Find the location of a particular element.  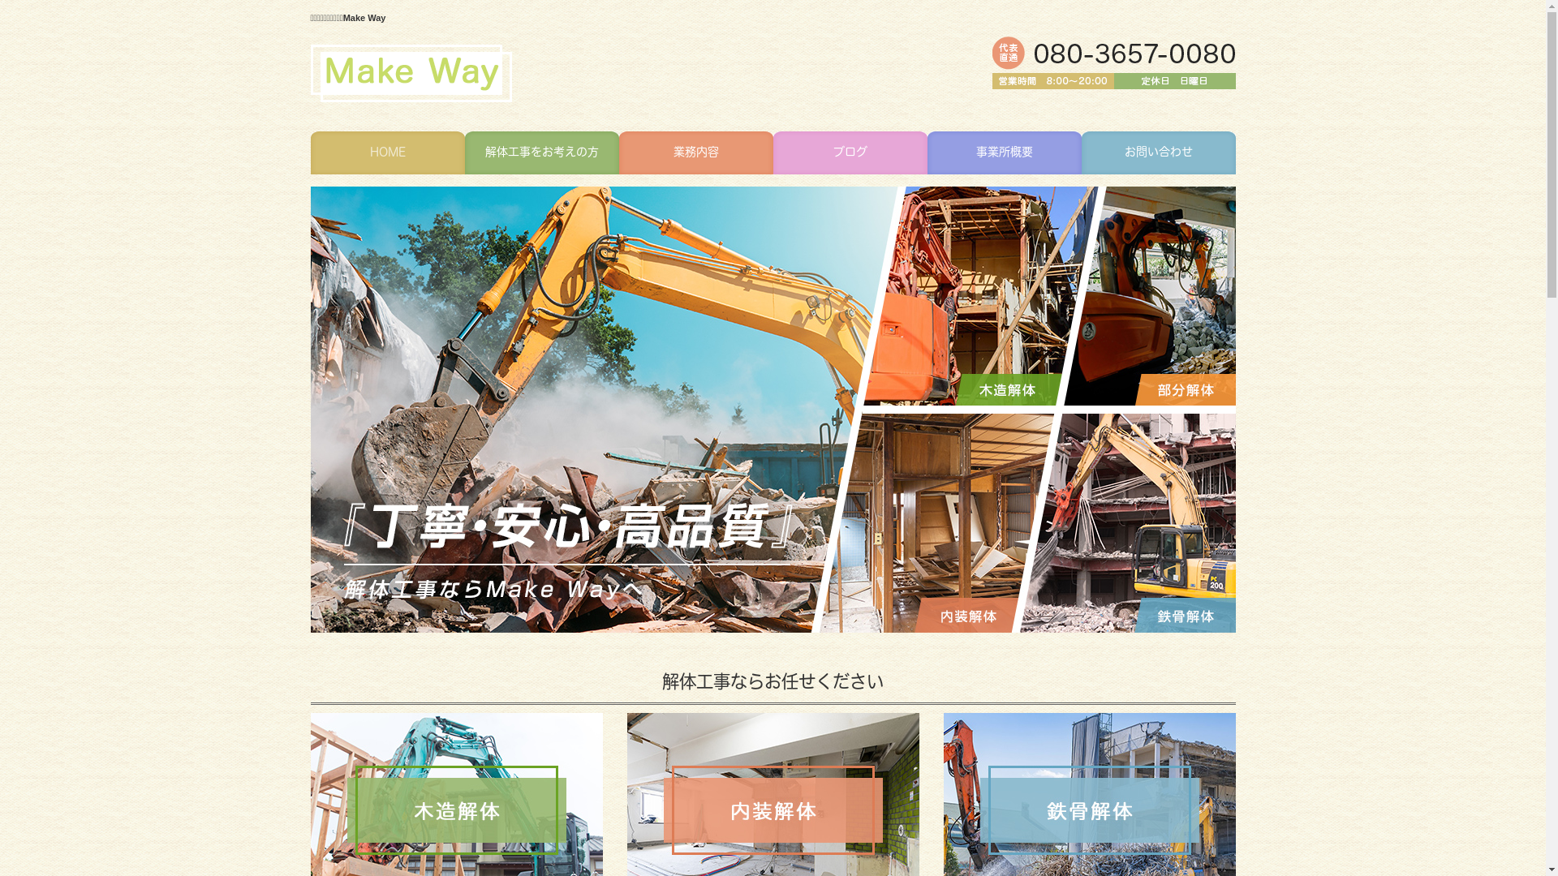

HOME is located at coordinates (387, 152).